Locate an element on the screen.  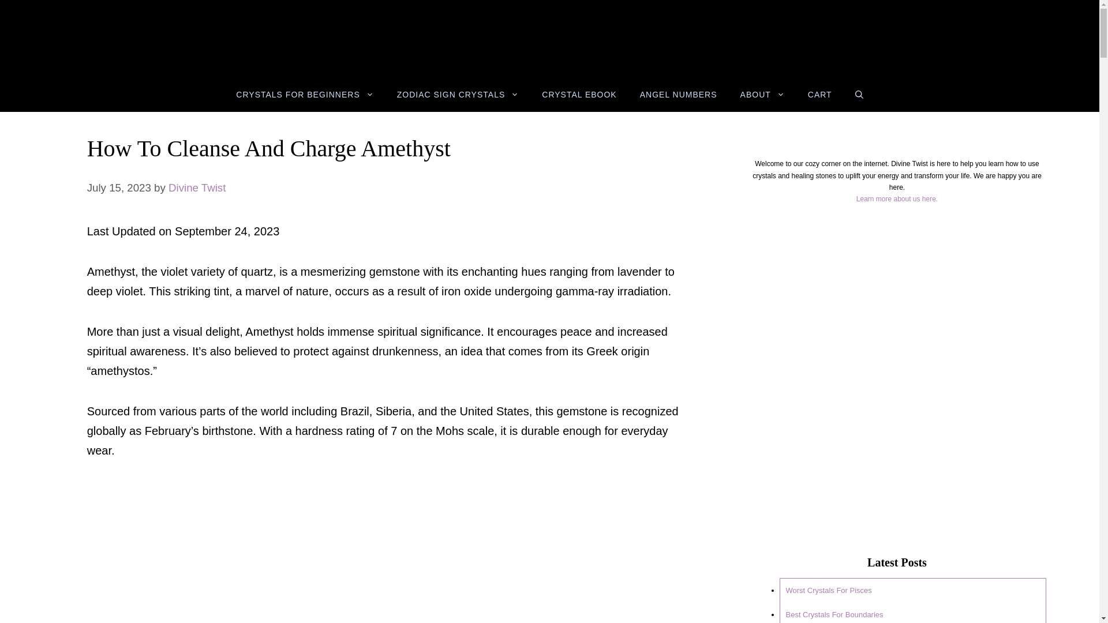
CRYSTAL EBOOK is located at coordinates (579, 95).